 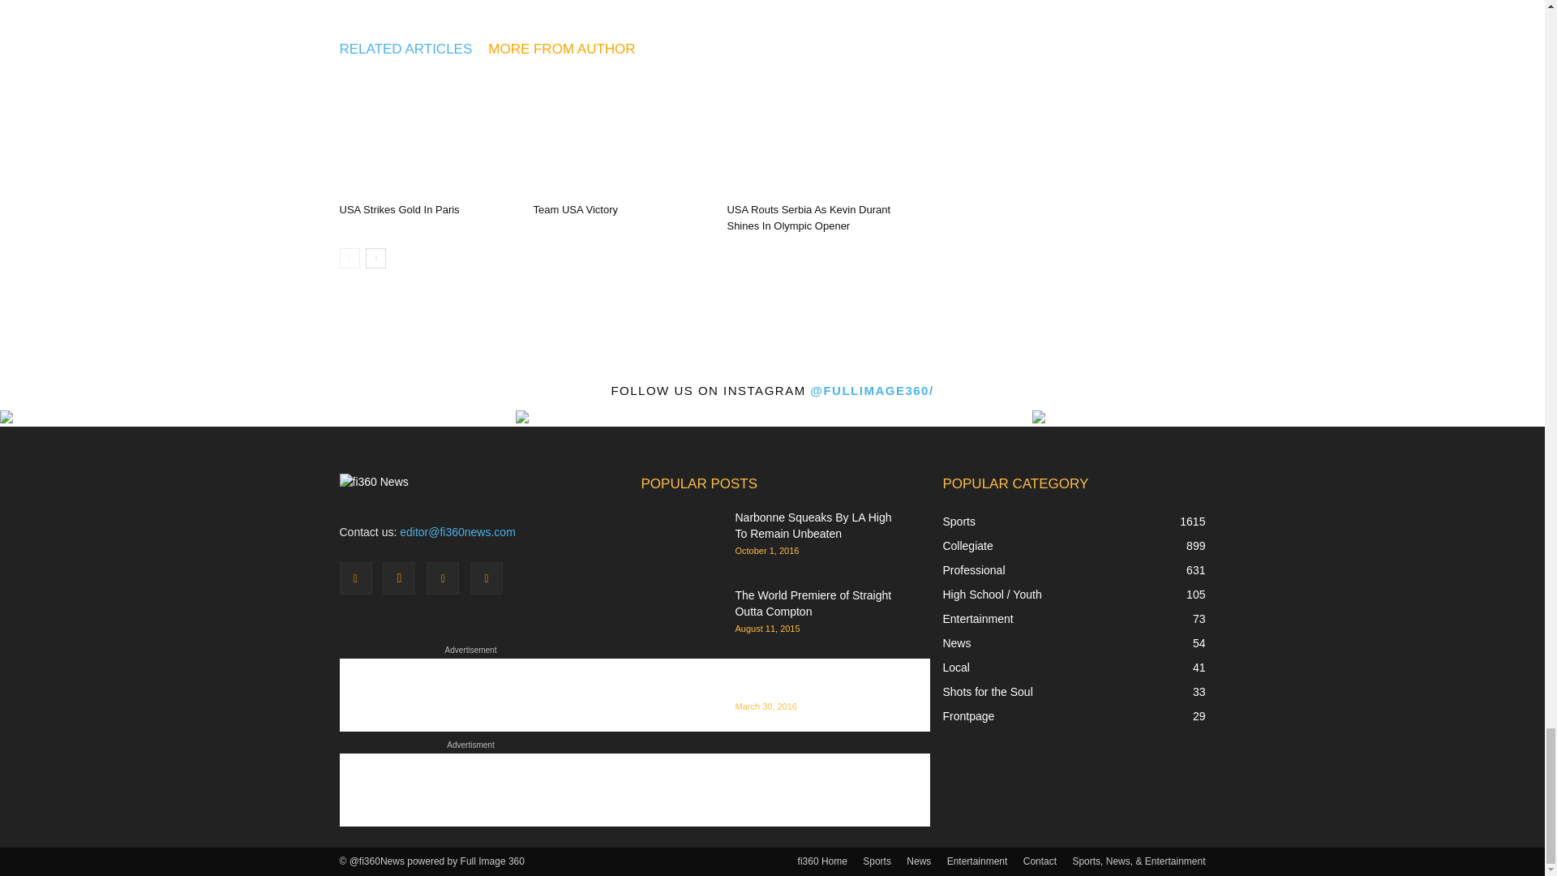 What do you see at coordinates (575, 209) in the screenshot?
I see `Team USA Victory` at bounding box center [575, 209].